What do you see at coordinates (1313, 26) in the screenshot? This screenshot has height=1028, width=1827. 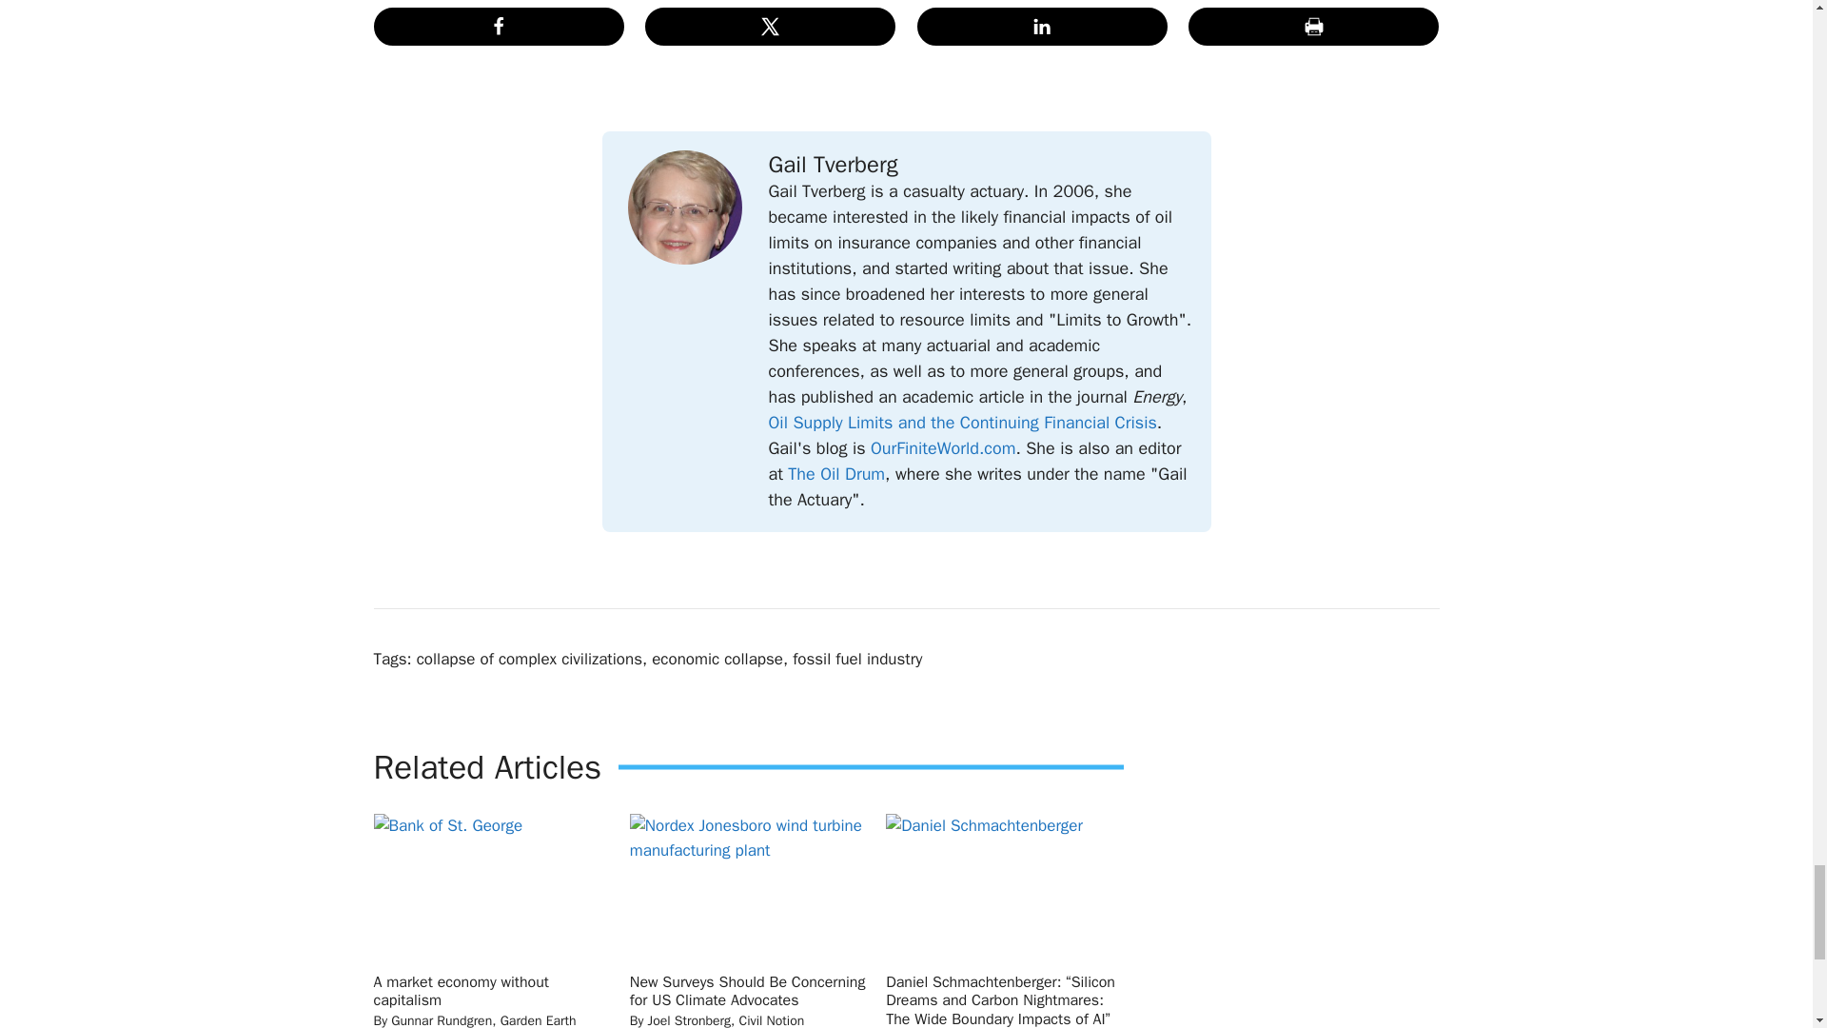 I see `Print this webpage` at bounding box center [1313, 26].